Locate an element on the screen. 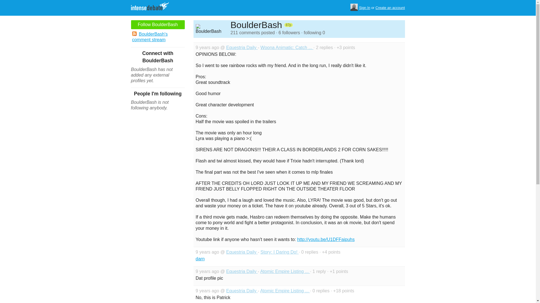  darn is located at coordinates (200, 259).